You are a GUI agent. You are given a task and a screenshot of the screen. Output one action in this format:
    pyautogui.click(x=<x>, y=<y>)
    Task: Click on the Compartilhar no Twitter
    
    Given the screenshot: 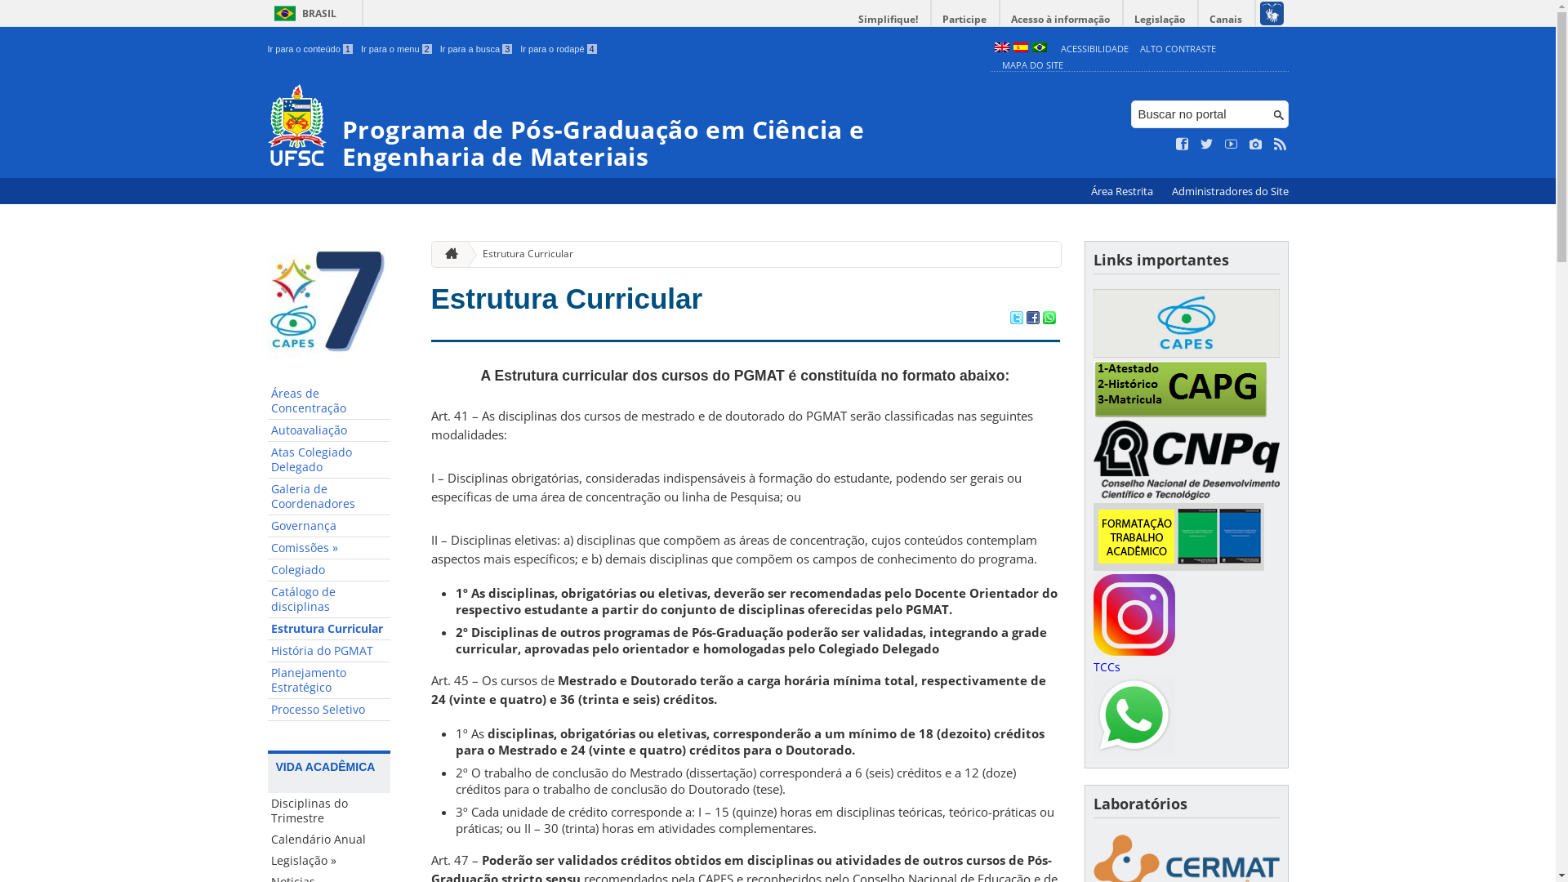 What is the action you would take?
    pyautogui.click(x=1016, y=319)
    